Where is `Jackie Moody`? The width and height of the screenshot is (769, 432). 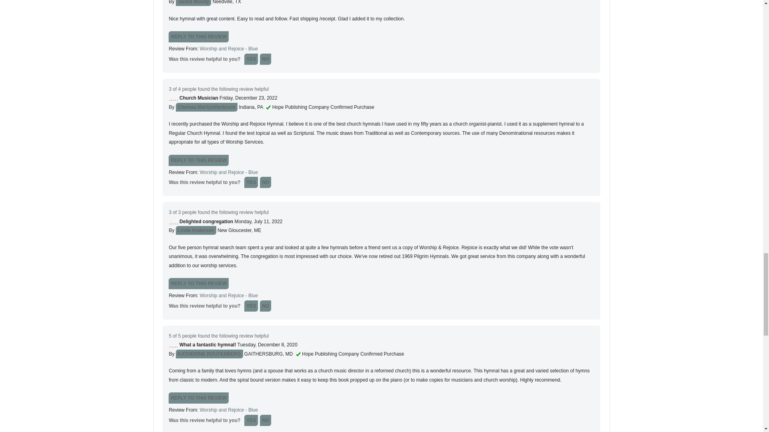
Jackie Moody is located at coordinates (194, 3).